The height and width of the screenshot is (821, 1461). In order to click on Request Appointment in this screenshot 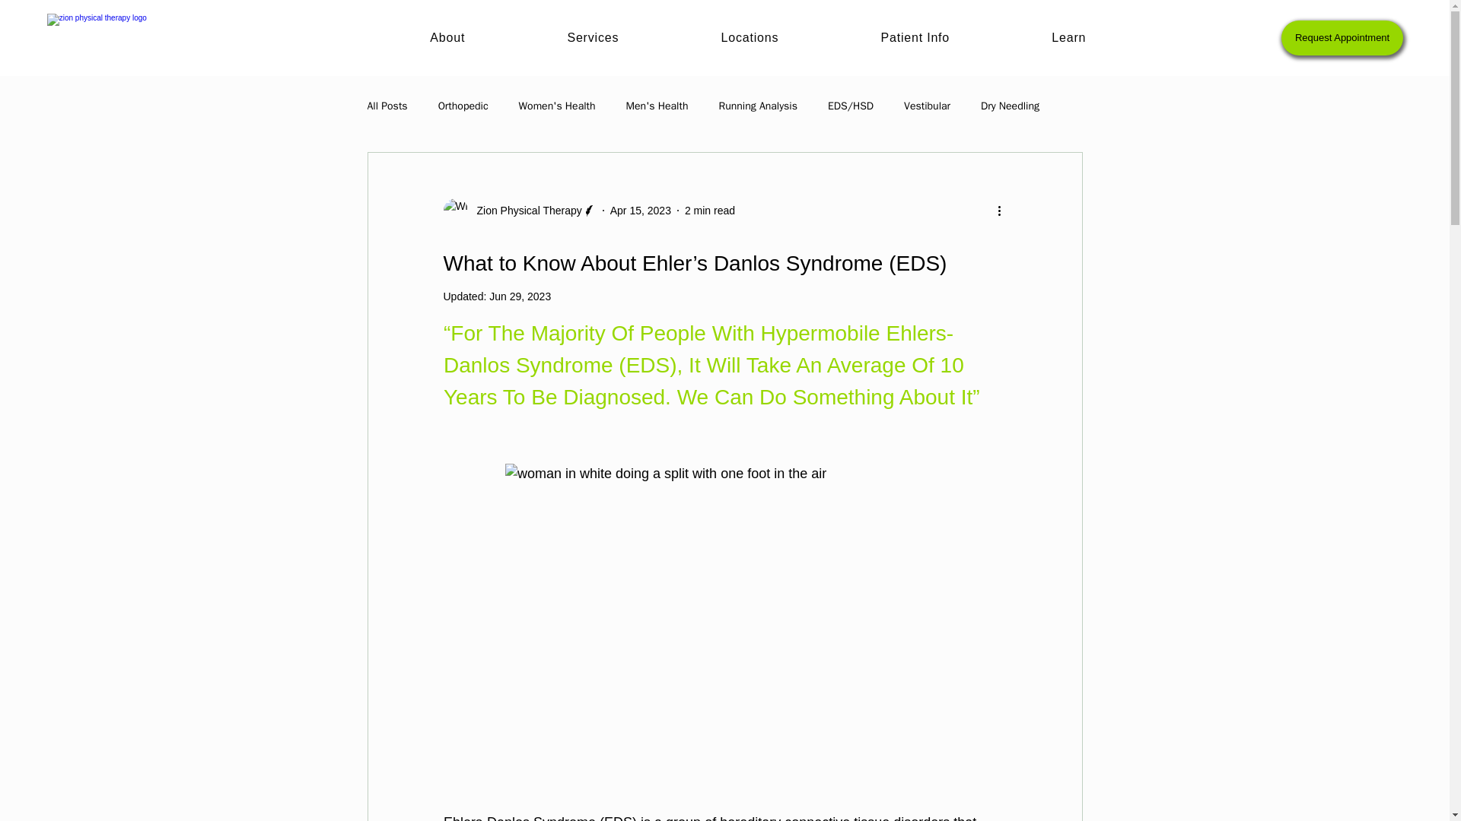, I will do `click(1342, 38)`.